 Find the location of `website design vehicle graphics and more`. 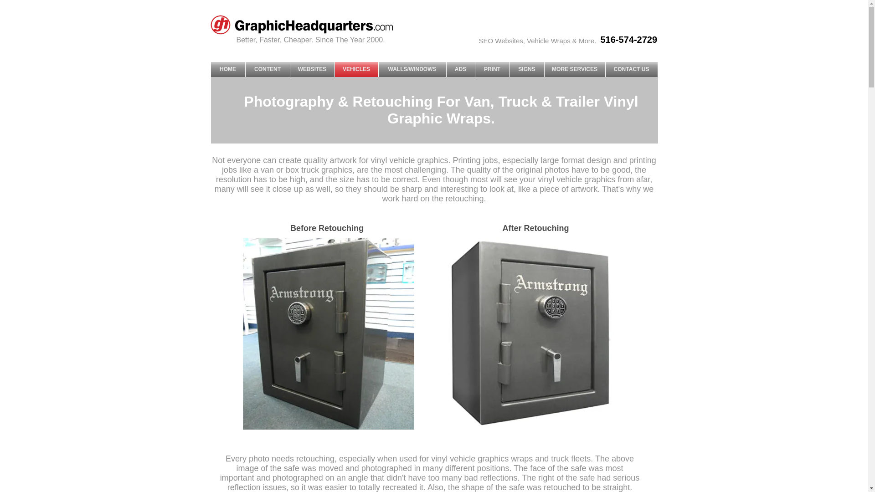

website design vehicle graphics and more is located at coordinates (314, 26).